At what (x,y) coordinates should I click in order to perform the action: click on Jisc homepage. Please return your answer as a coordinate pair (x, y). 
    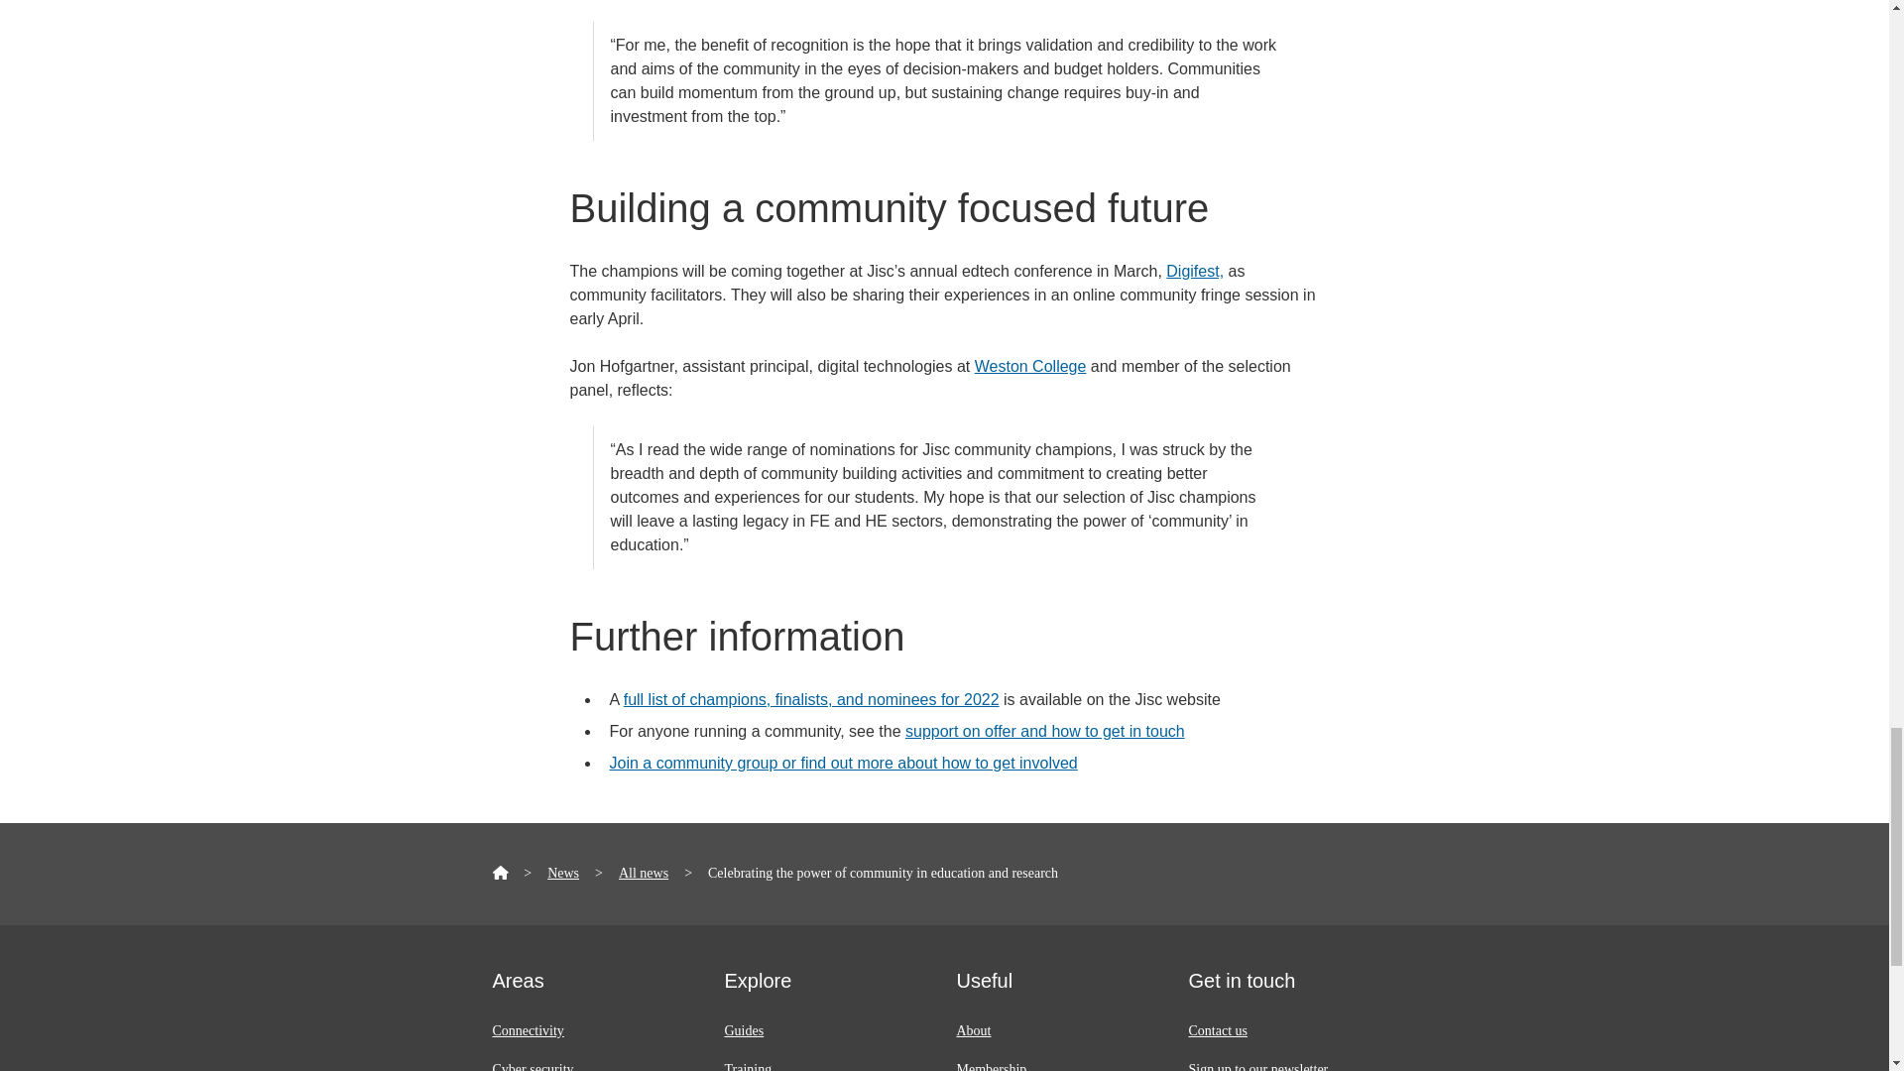
    Looking at the image, I should click on (500, 873).